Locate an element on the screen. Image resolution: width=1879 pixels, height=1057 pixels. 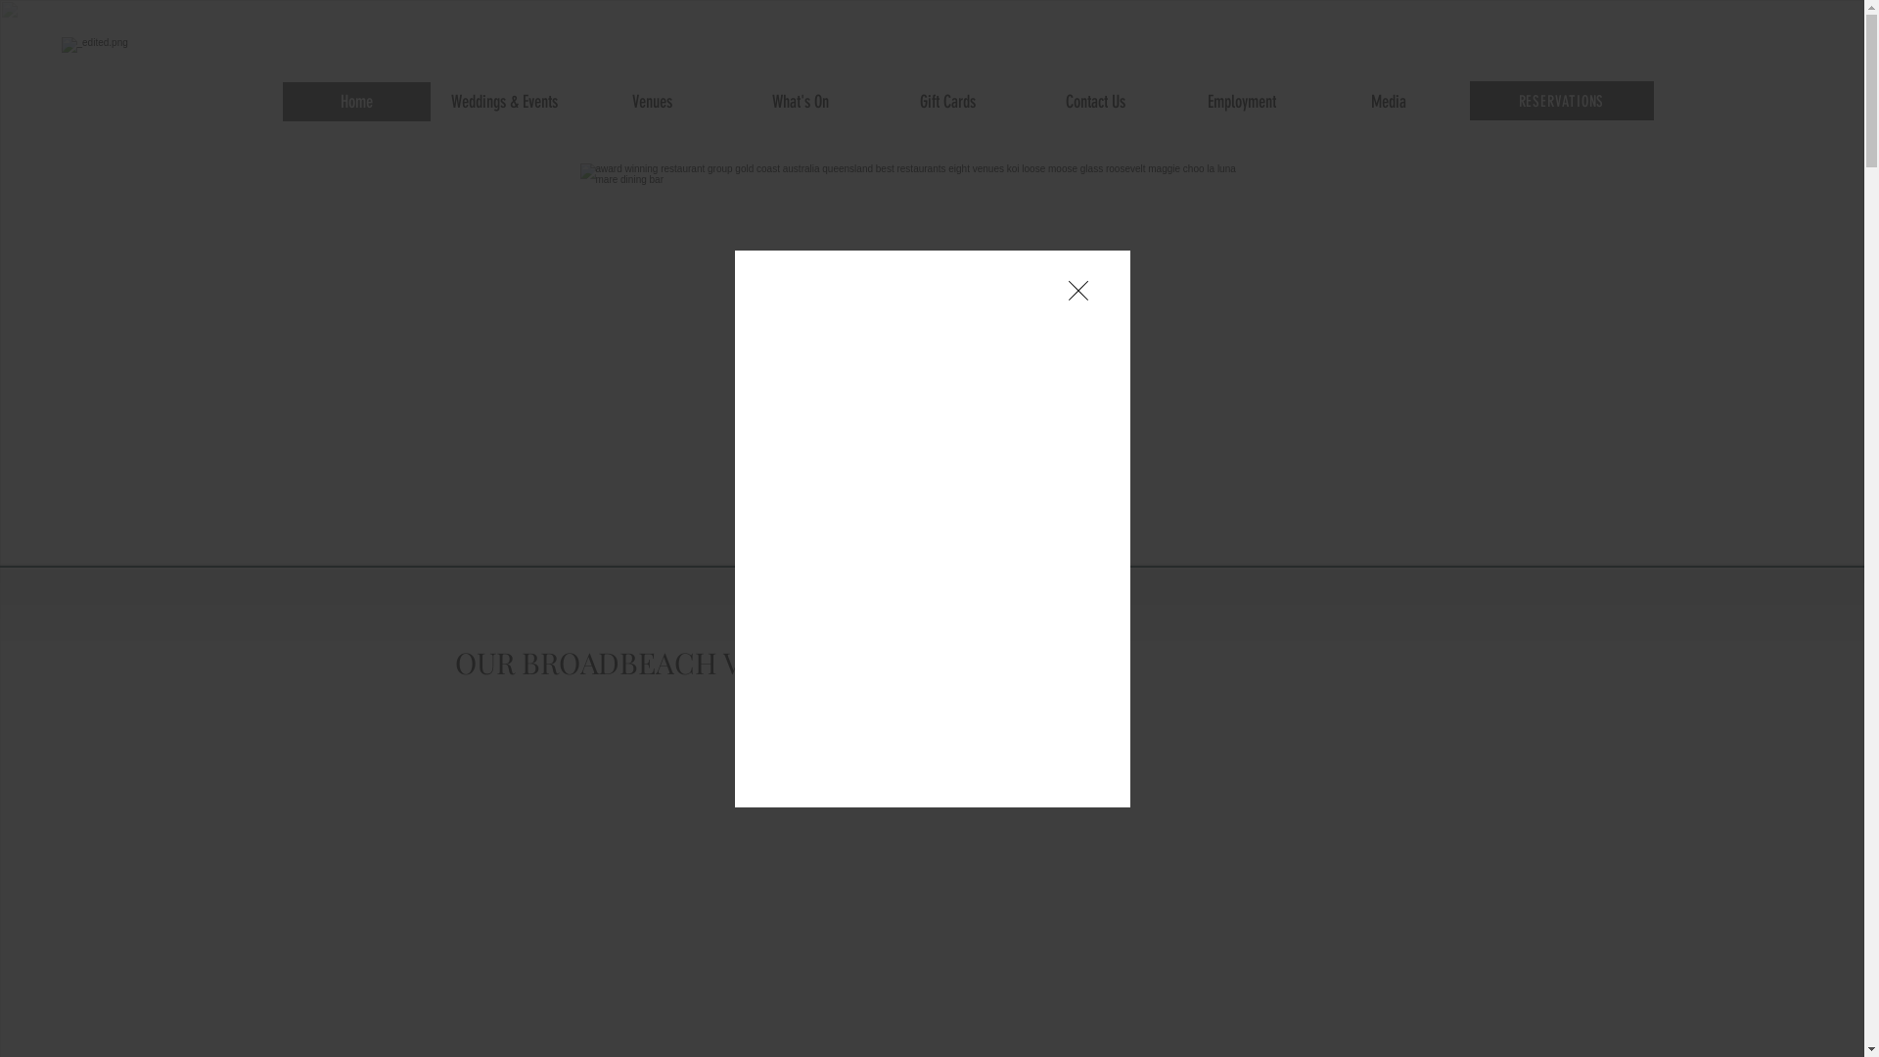
Back to site is located at coordinates (1078, 290).